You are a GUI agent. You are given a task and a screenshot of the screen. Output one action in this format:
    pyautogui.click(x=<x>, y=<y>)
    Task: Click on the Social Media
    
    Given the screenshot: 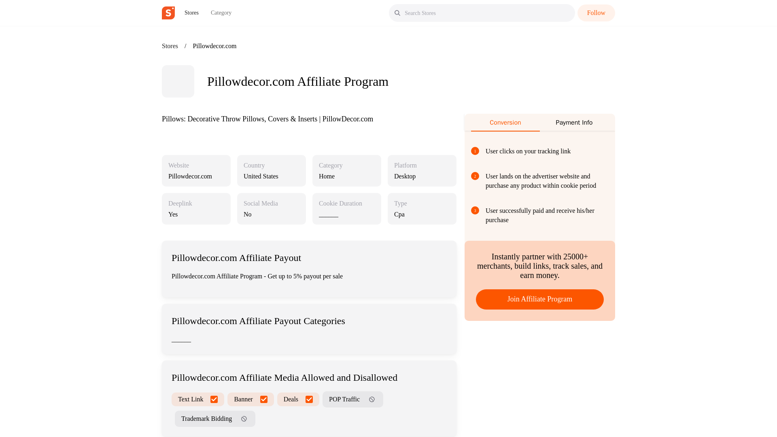 What is the action you would take?
    pyautogui.click(x=261, y=203)
    